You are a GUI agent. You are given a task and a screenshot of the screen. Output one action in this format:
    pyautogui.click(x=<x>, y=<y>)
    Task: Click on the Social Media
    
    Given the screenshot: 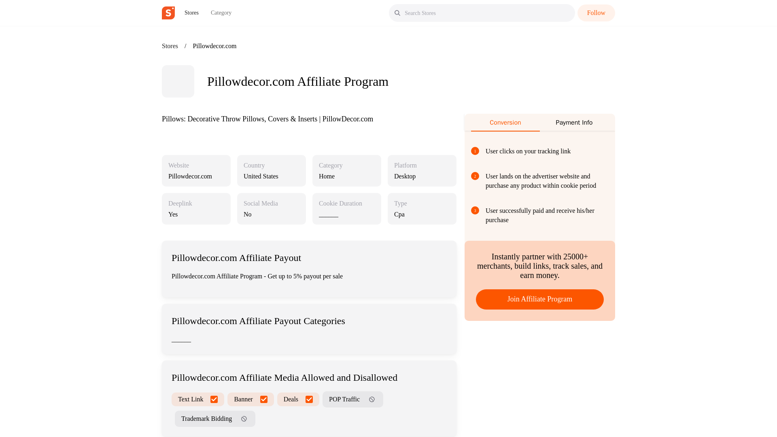 What is the action you would take?
    pyautogui.click(x=261, y=203)
    